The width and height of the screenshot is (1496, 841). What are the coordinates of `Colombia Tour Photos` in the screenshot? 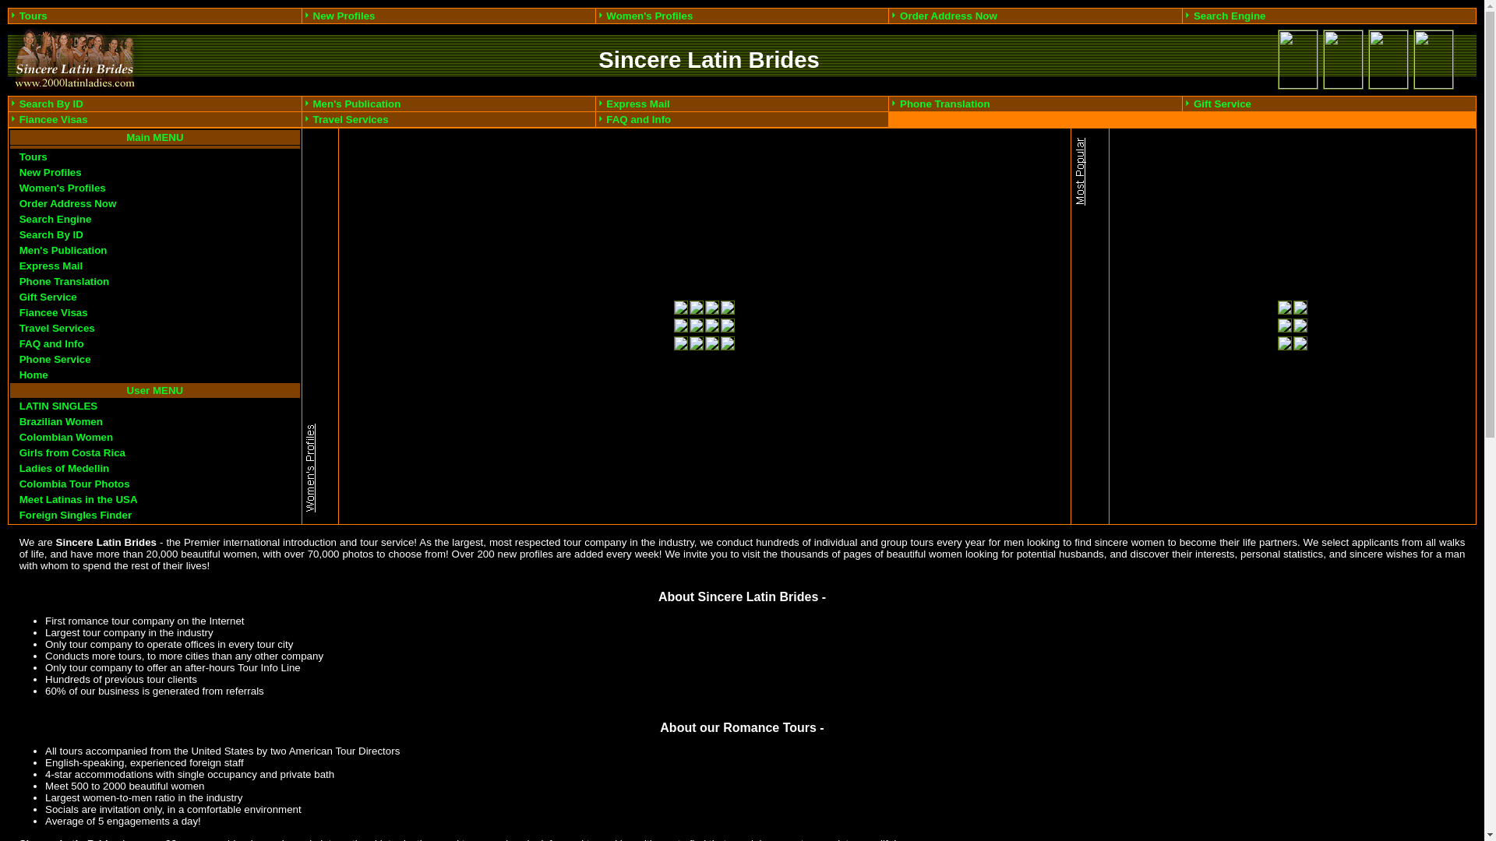 It's located at (75, 484).